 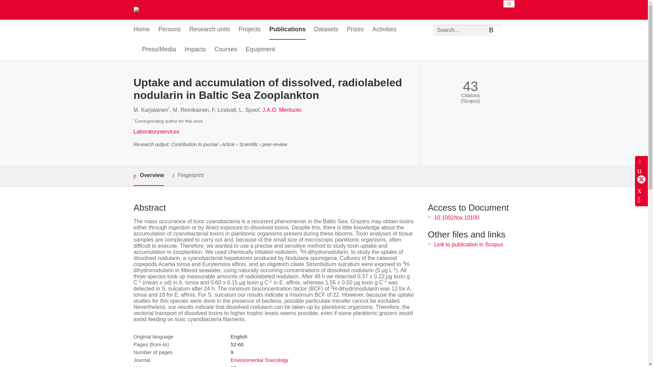 I want to click on Laboratoryservices, so click(x=156, y=132).